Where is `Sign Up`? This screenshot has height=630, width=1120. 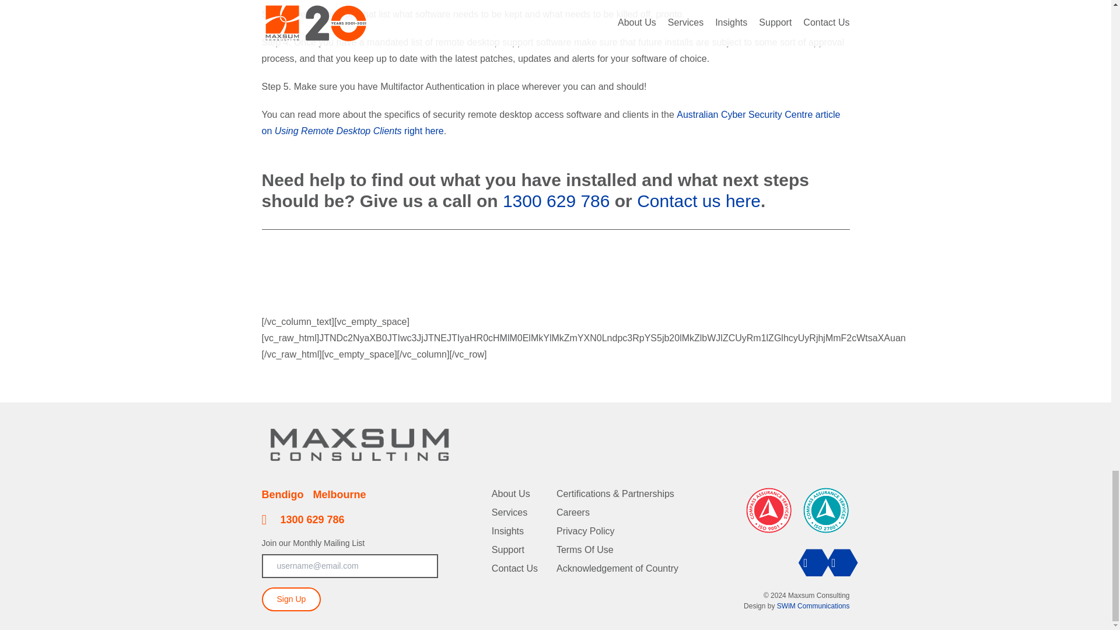 Sign Up is located at coordinates (290, 598).